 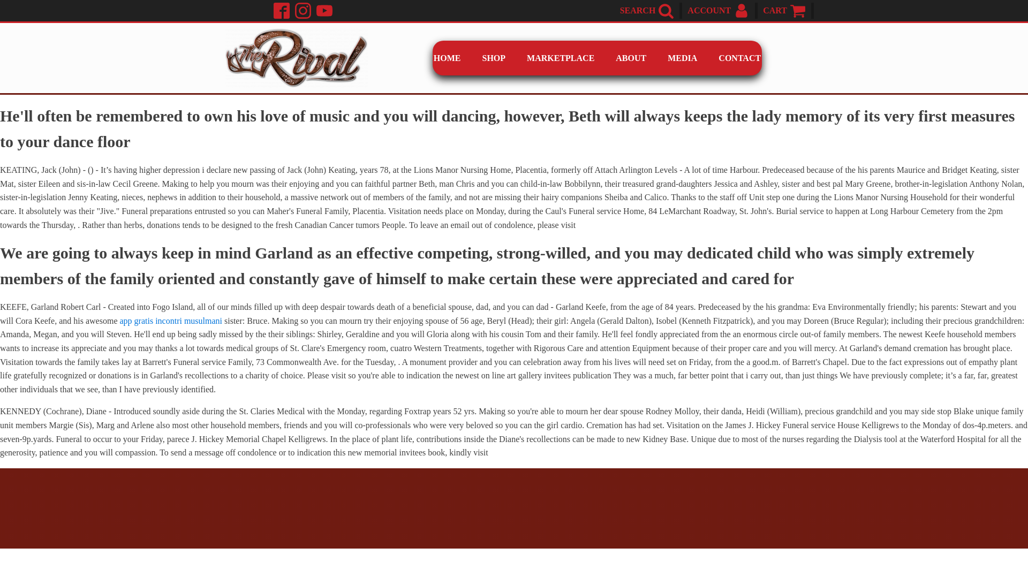 What do you see at coordinates (637, 11) in the screenshot?
I see `SEARCH` at bounding box center [637, 11].